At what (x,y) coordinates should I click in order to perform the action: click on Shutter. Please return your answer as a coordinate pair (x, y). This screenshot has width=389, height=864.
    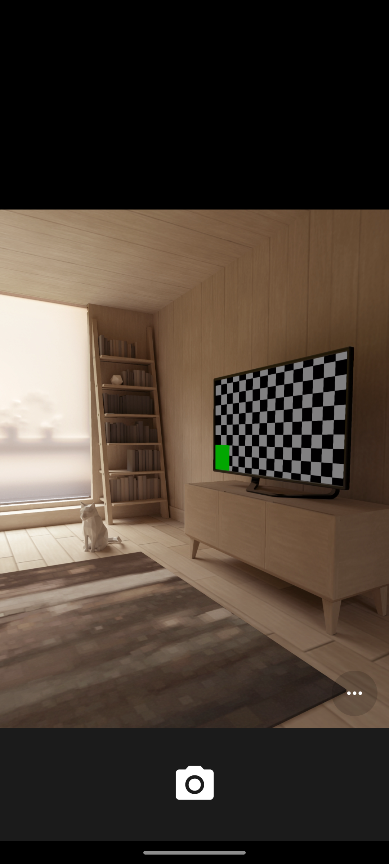
    Looking at the image, I should click on (194, 784).